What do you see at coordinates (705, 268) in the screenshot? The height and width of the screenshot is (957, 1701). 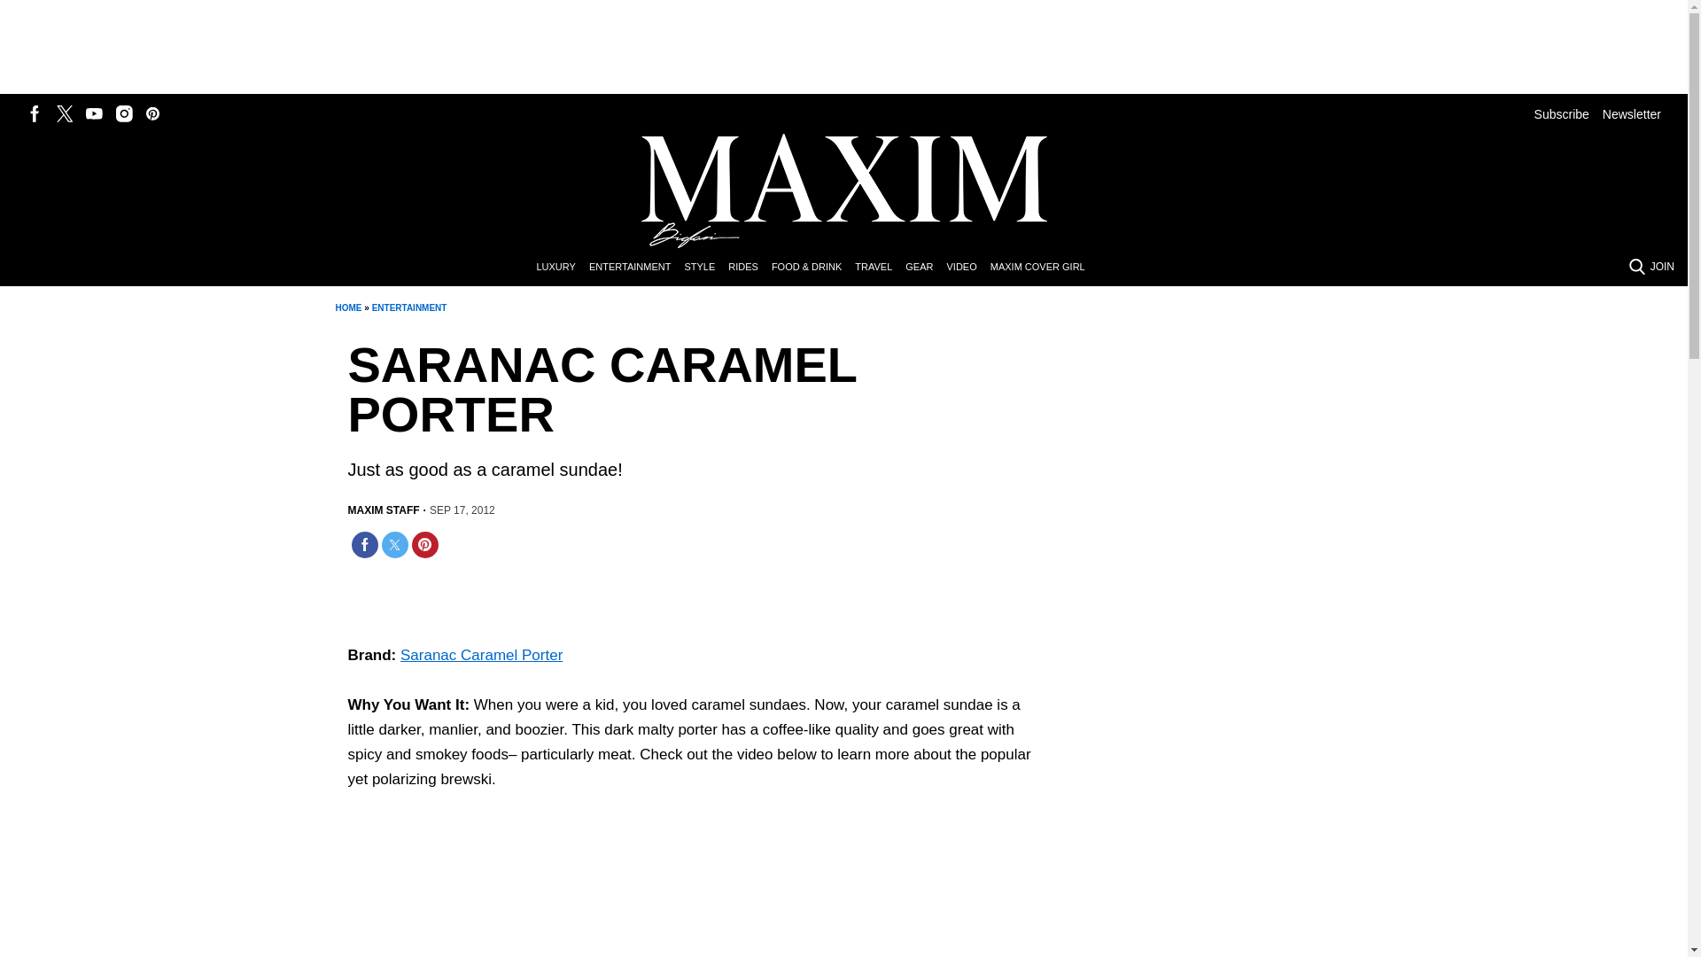 I see `STYLE` at bounding box center [705, 268].